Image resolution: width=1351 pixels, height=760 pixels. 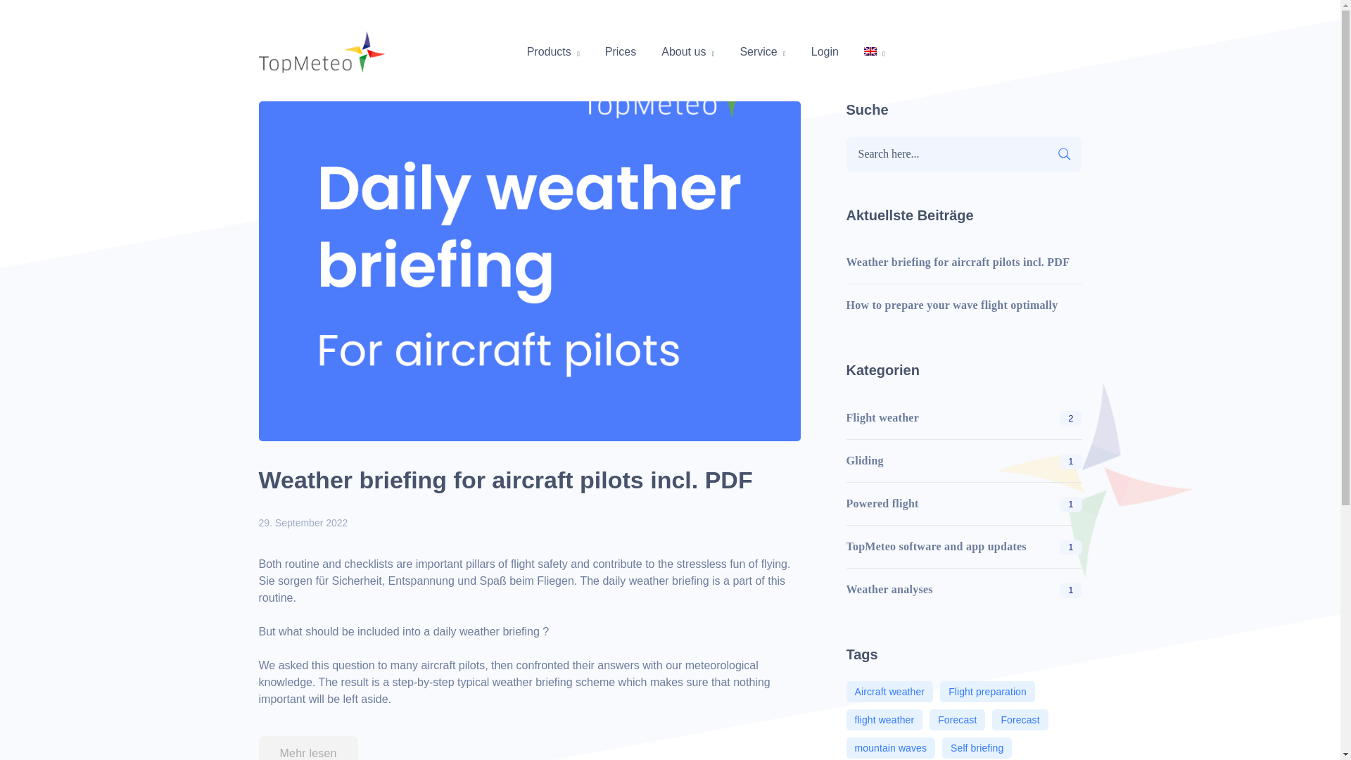 I want to click on Weather briefing for aircraft pilots incl. PDF, so click(x=957, y=262).